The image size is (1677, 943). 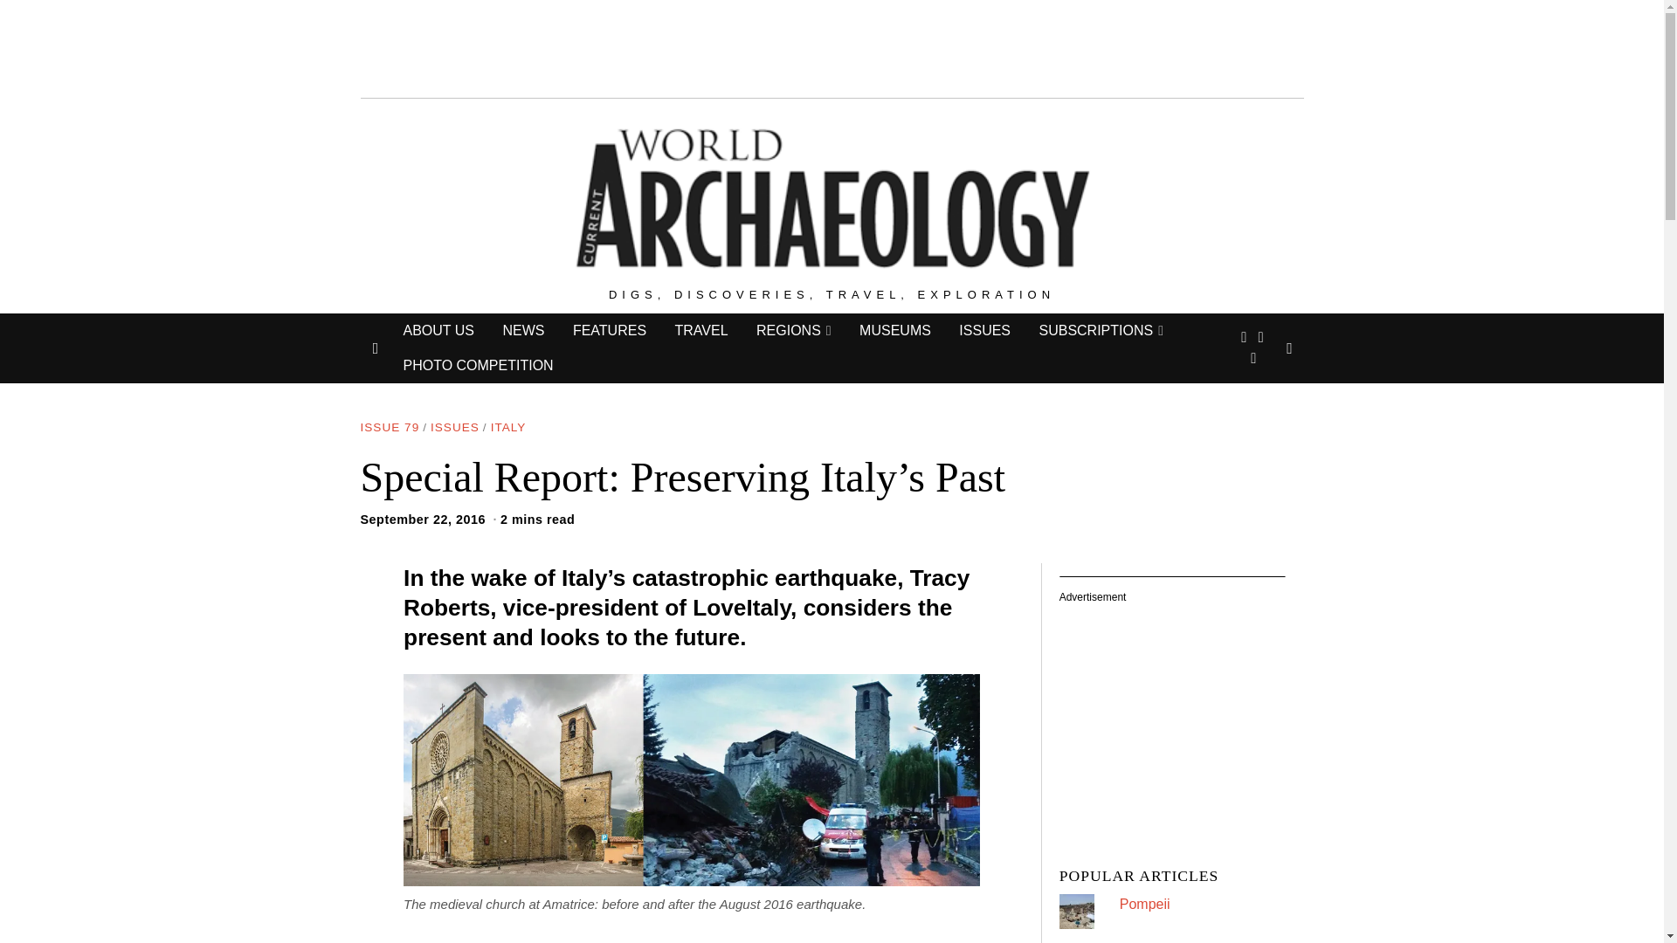 I want to click on FEATURES, so click(x=610, y=330).